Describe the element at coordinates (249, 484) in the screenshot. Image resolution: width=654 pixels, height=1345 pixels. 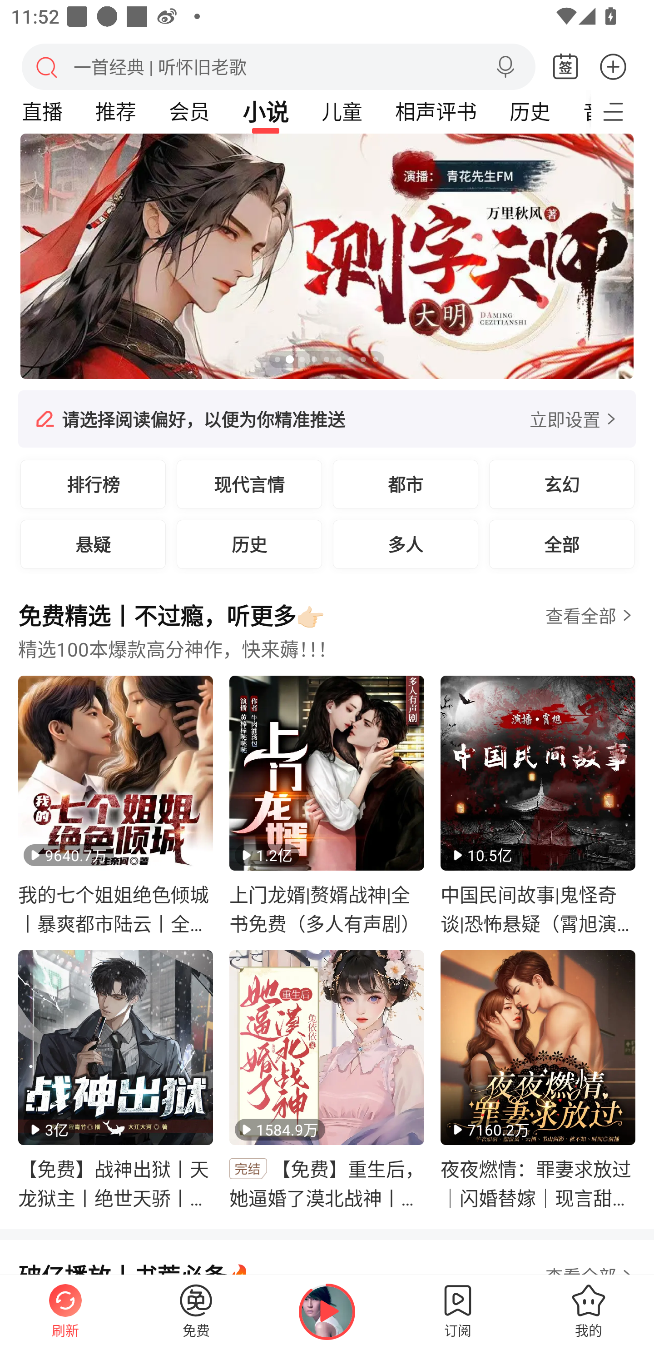
I see `现代言情` at that location.